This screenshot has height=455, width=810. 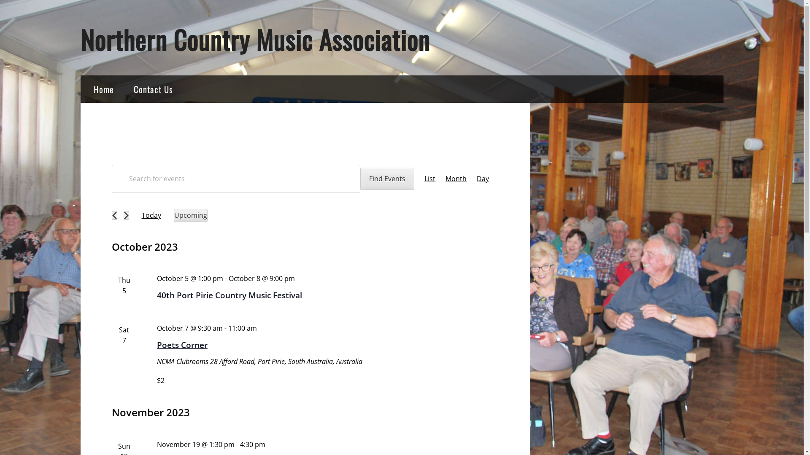 What do you see at coordinates (80, 20) in the screenshot?
I see `Skip to content` at bounding box center [80, 20].